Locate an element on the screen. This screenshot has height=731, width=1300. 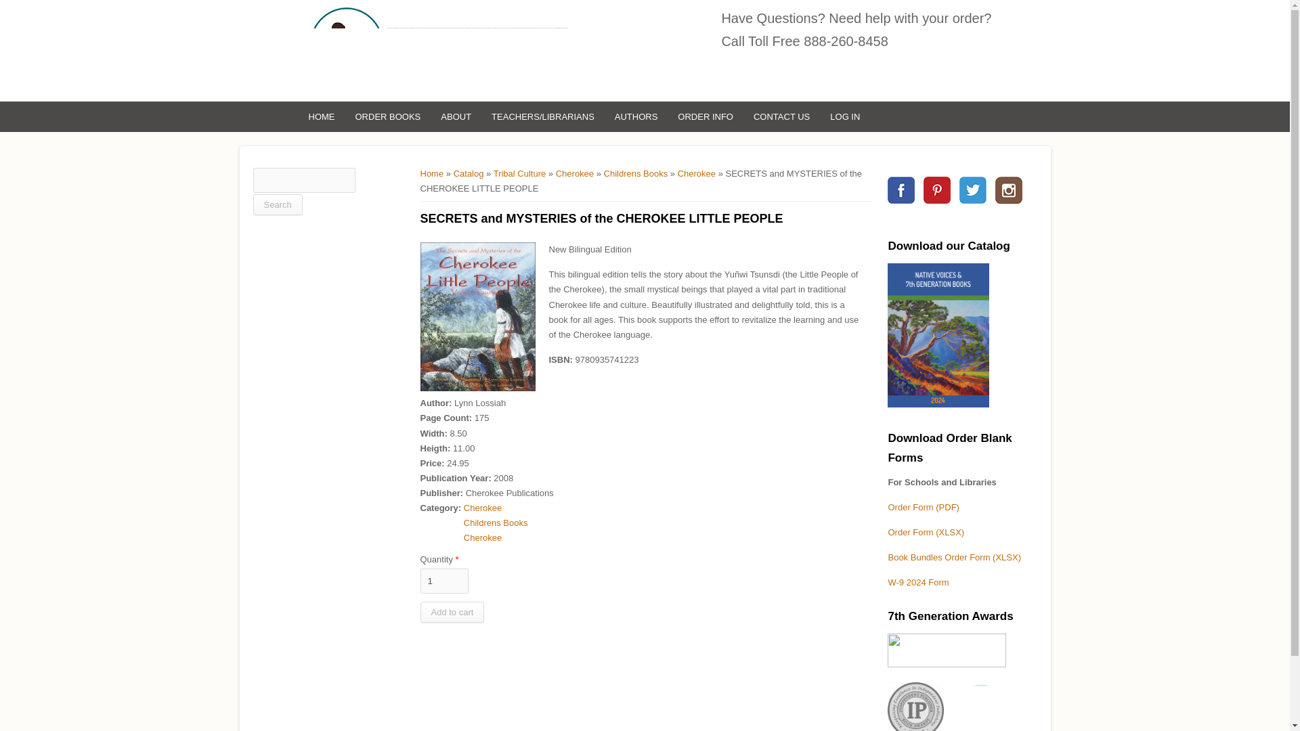
ORDER INFO is located at coordinates (706, 116).